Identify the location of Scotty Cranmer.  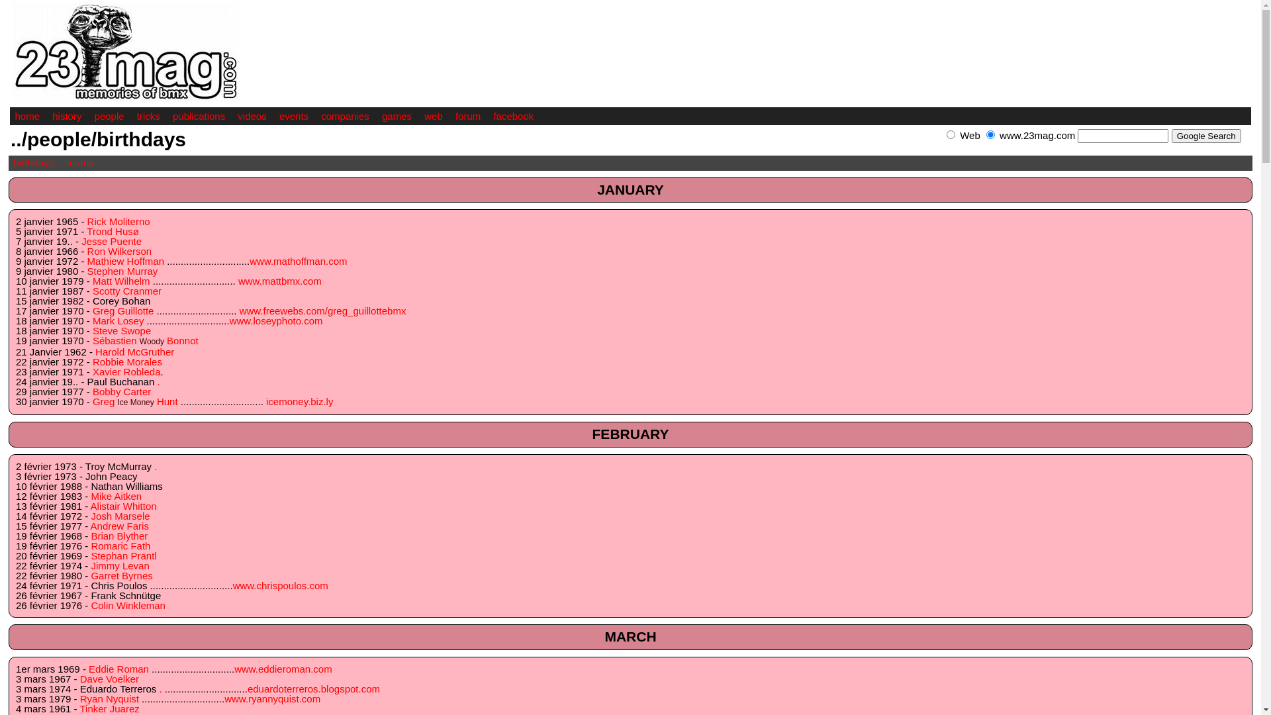
(127, 291).